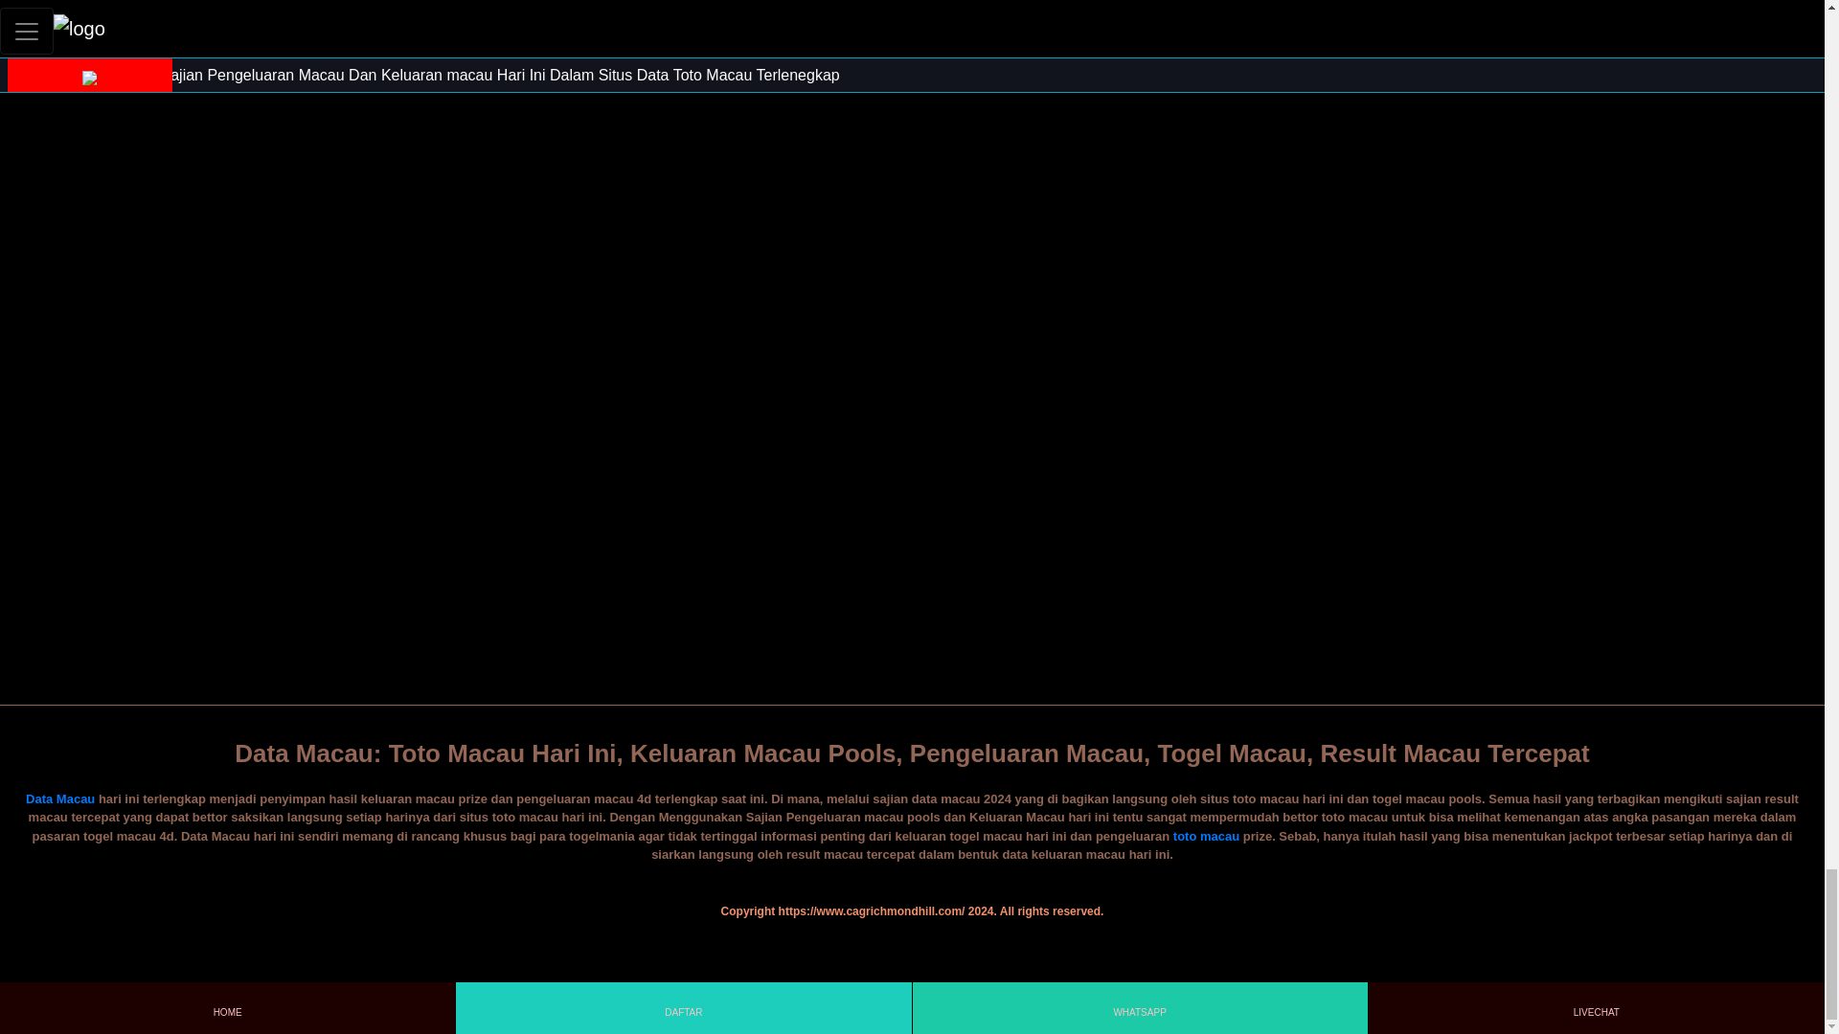 This screenshot has height=1034, width=1839. What do you see at coordinates (1596, 1007) in the screenshot?
I see `LIVECHAT` at bounding box center [1596, 1007].